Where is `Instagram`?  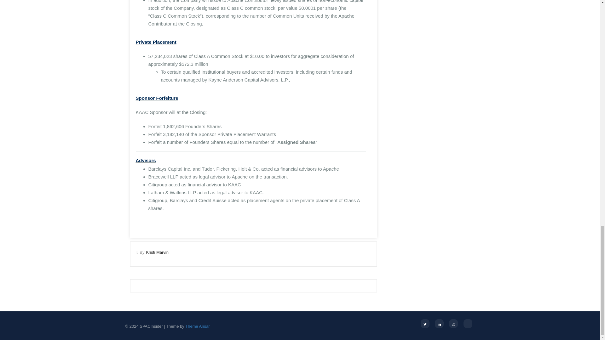 Instagram is located at coordinates (453, 324).